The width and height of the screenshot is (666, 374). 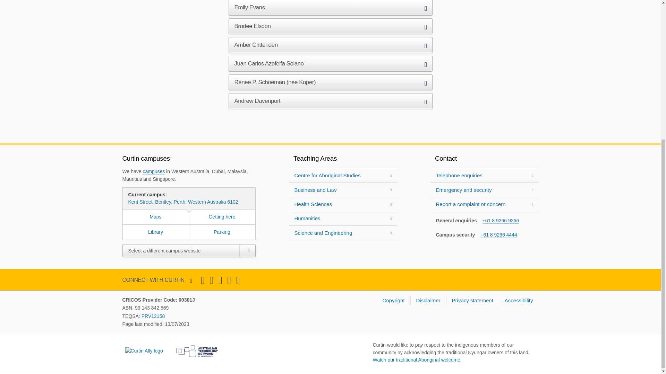 I want to click on View Google Maps, so click(x=189, y=199).